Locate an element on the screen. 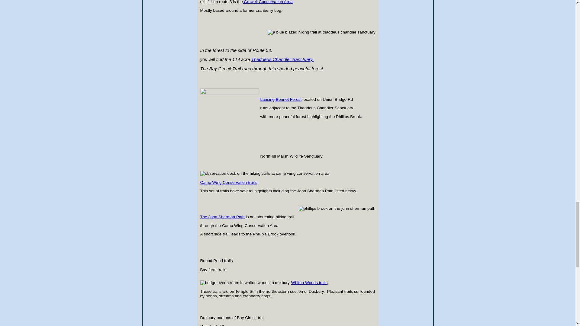 This screenshot has height=326, width=580. Camp Wing Conservation trails is located at coordinates (265, 185).